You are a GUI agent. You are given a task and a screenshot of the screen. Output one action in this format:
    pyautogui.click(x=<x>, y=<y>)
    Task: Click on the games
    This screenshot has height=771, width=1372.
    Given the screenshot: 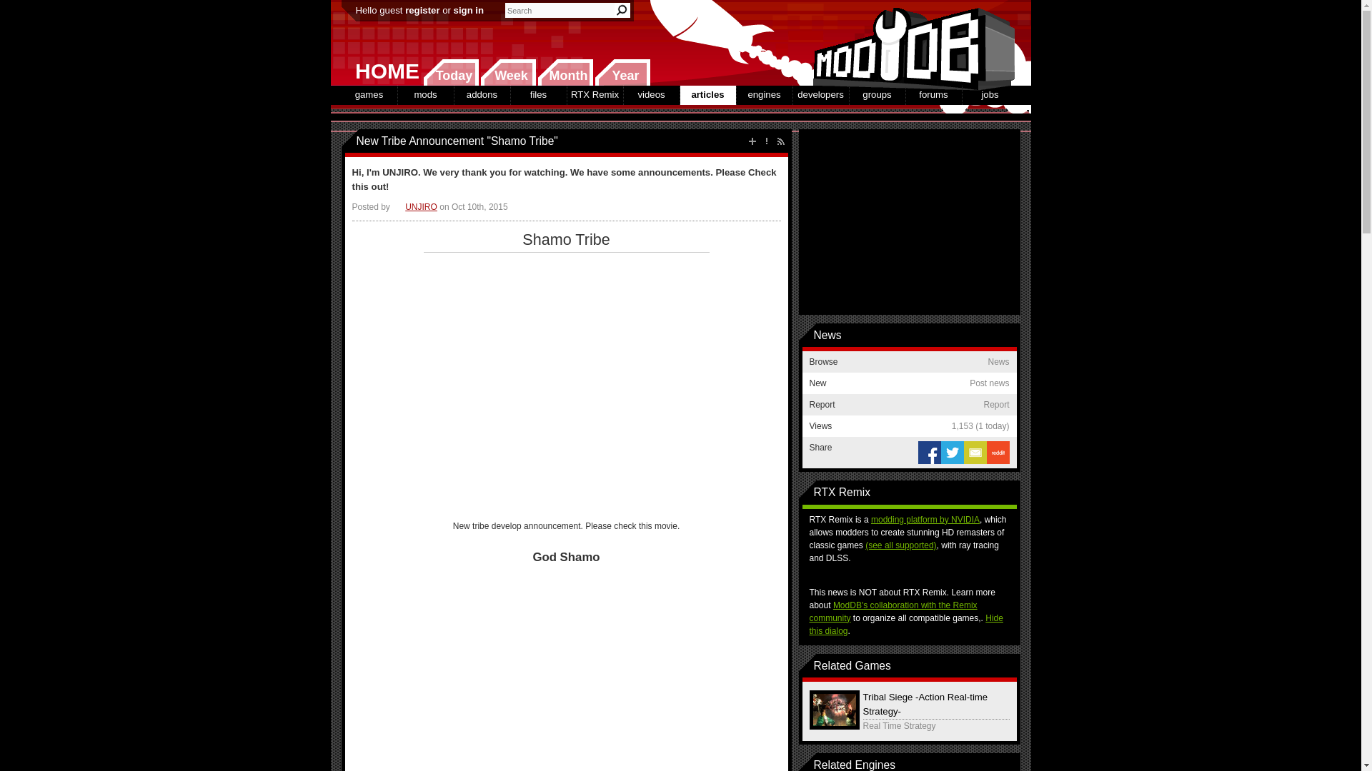 What is the action you would take?
    pyautogui.click(x=369, y=94)
    